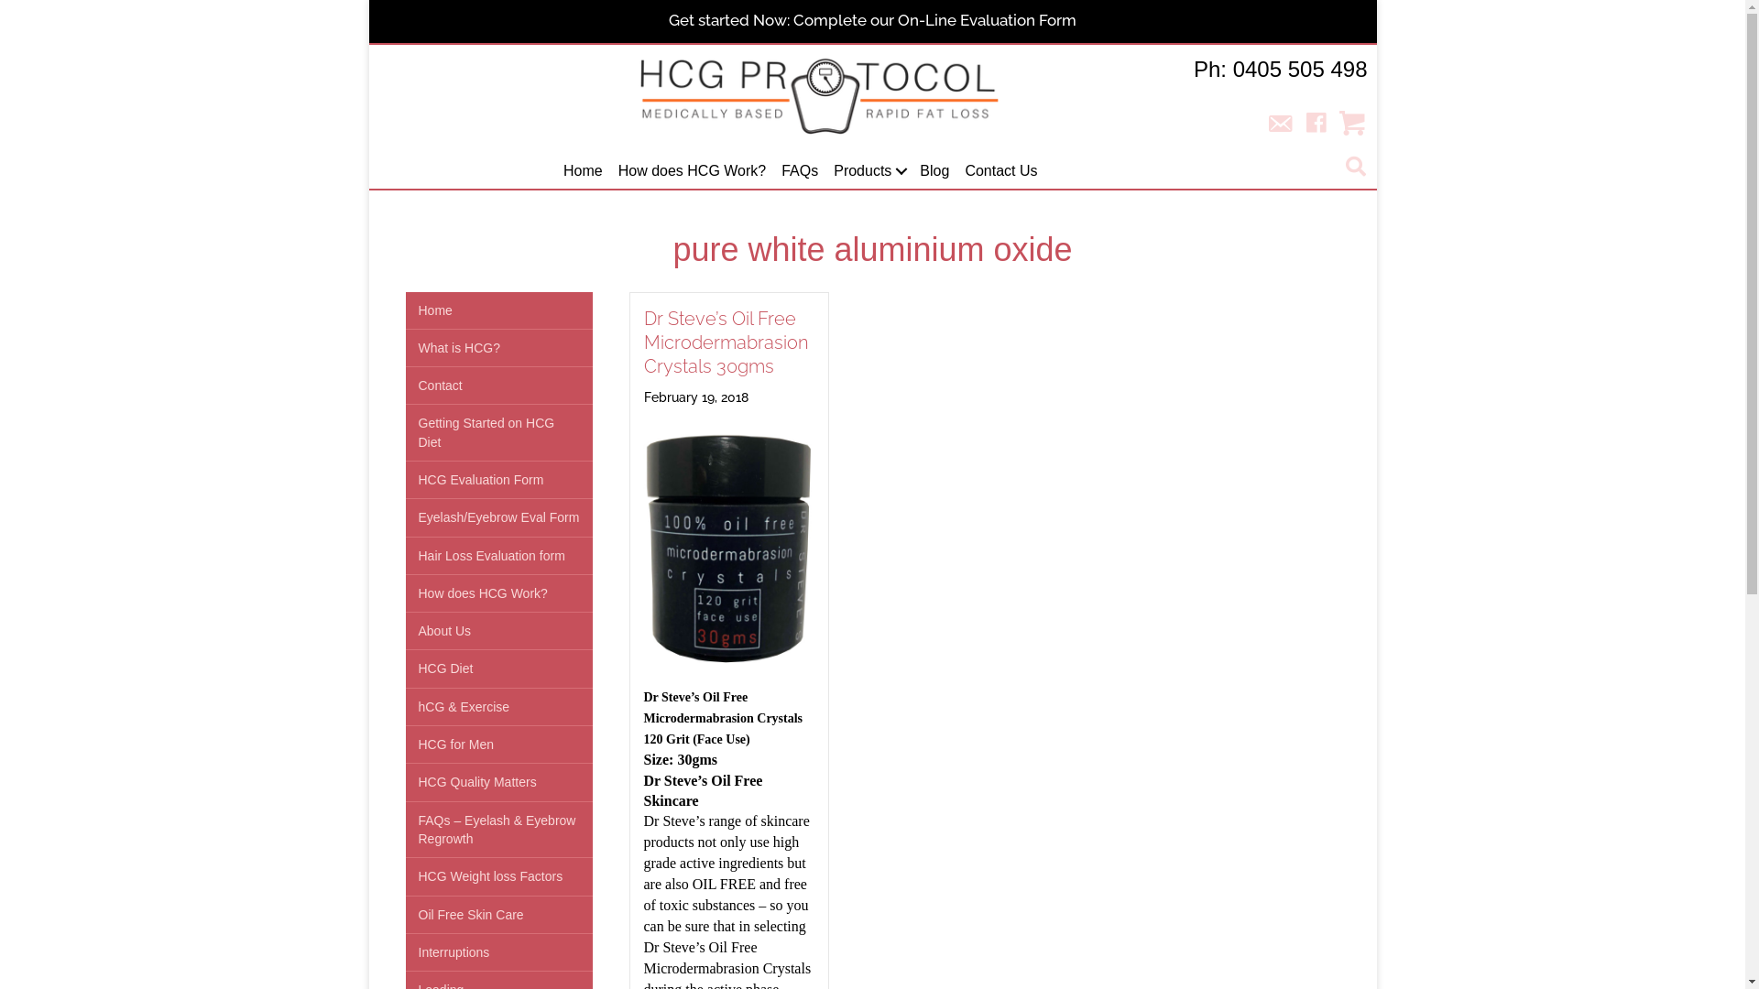 The height and width of the screenshot is (989, 1759). I want to click on Contact, so click(498, 386).